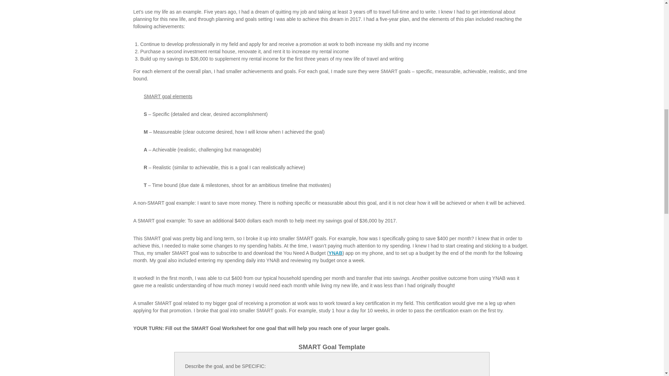  I want to click on YNAB, so click(335, 253).